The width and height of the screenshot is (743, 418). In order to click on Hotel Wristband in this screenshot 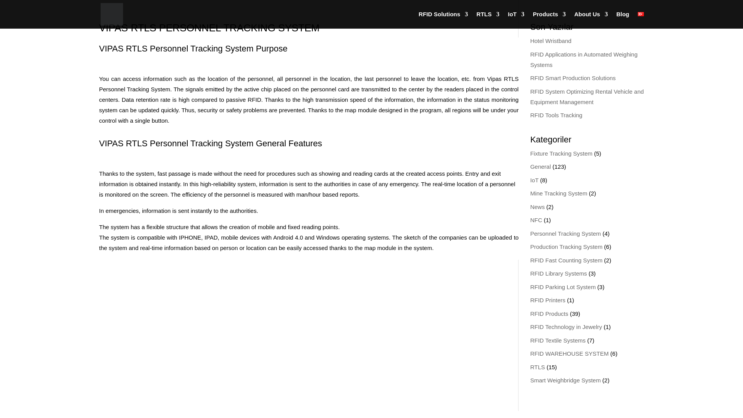, I will do `click(551, 41)`.